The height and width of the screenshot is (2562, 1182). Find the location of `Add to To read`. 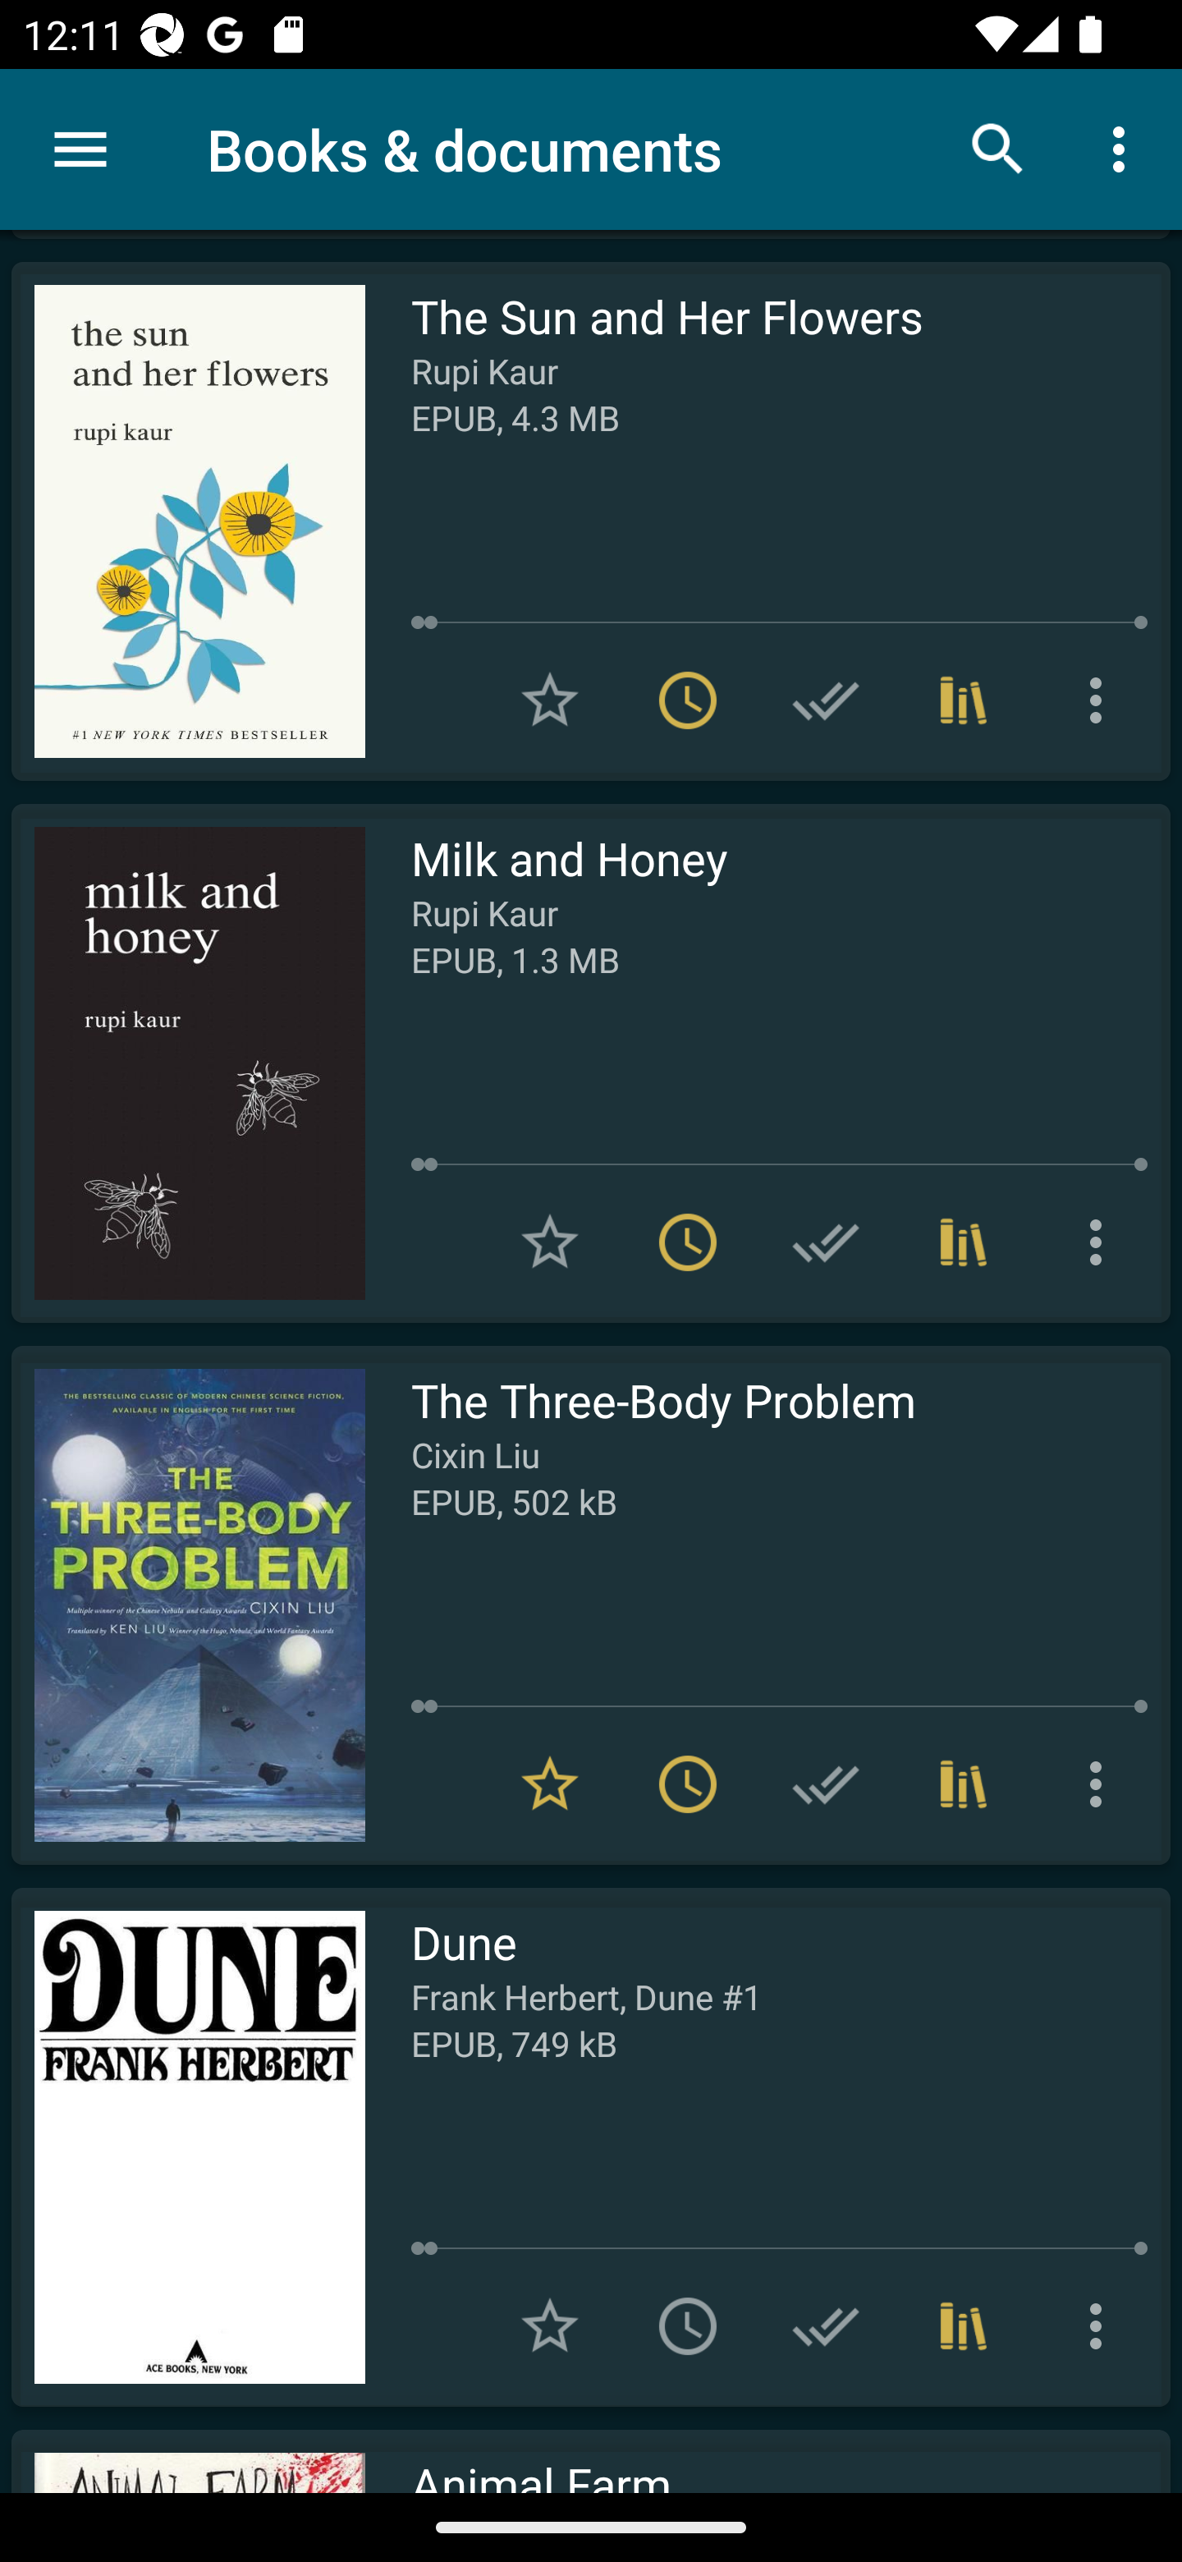

Add to To read is located at coordinates (688, 2326).